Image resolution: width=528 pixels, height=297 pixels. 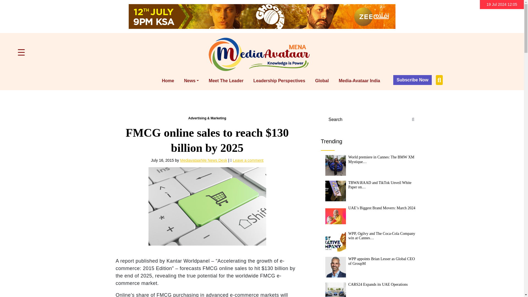 I want to click on Meet The Leader, so click(x=226, y=81).